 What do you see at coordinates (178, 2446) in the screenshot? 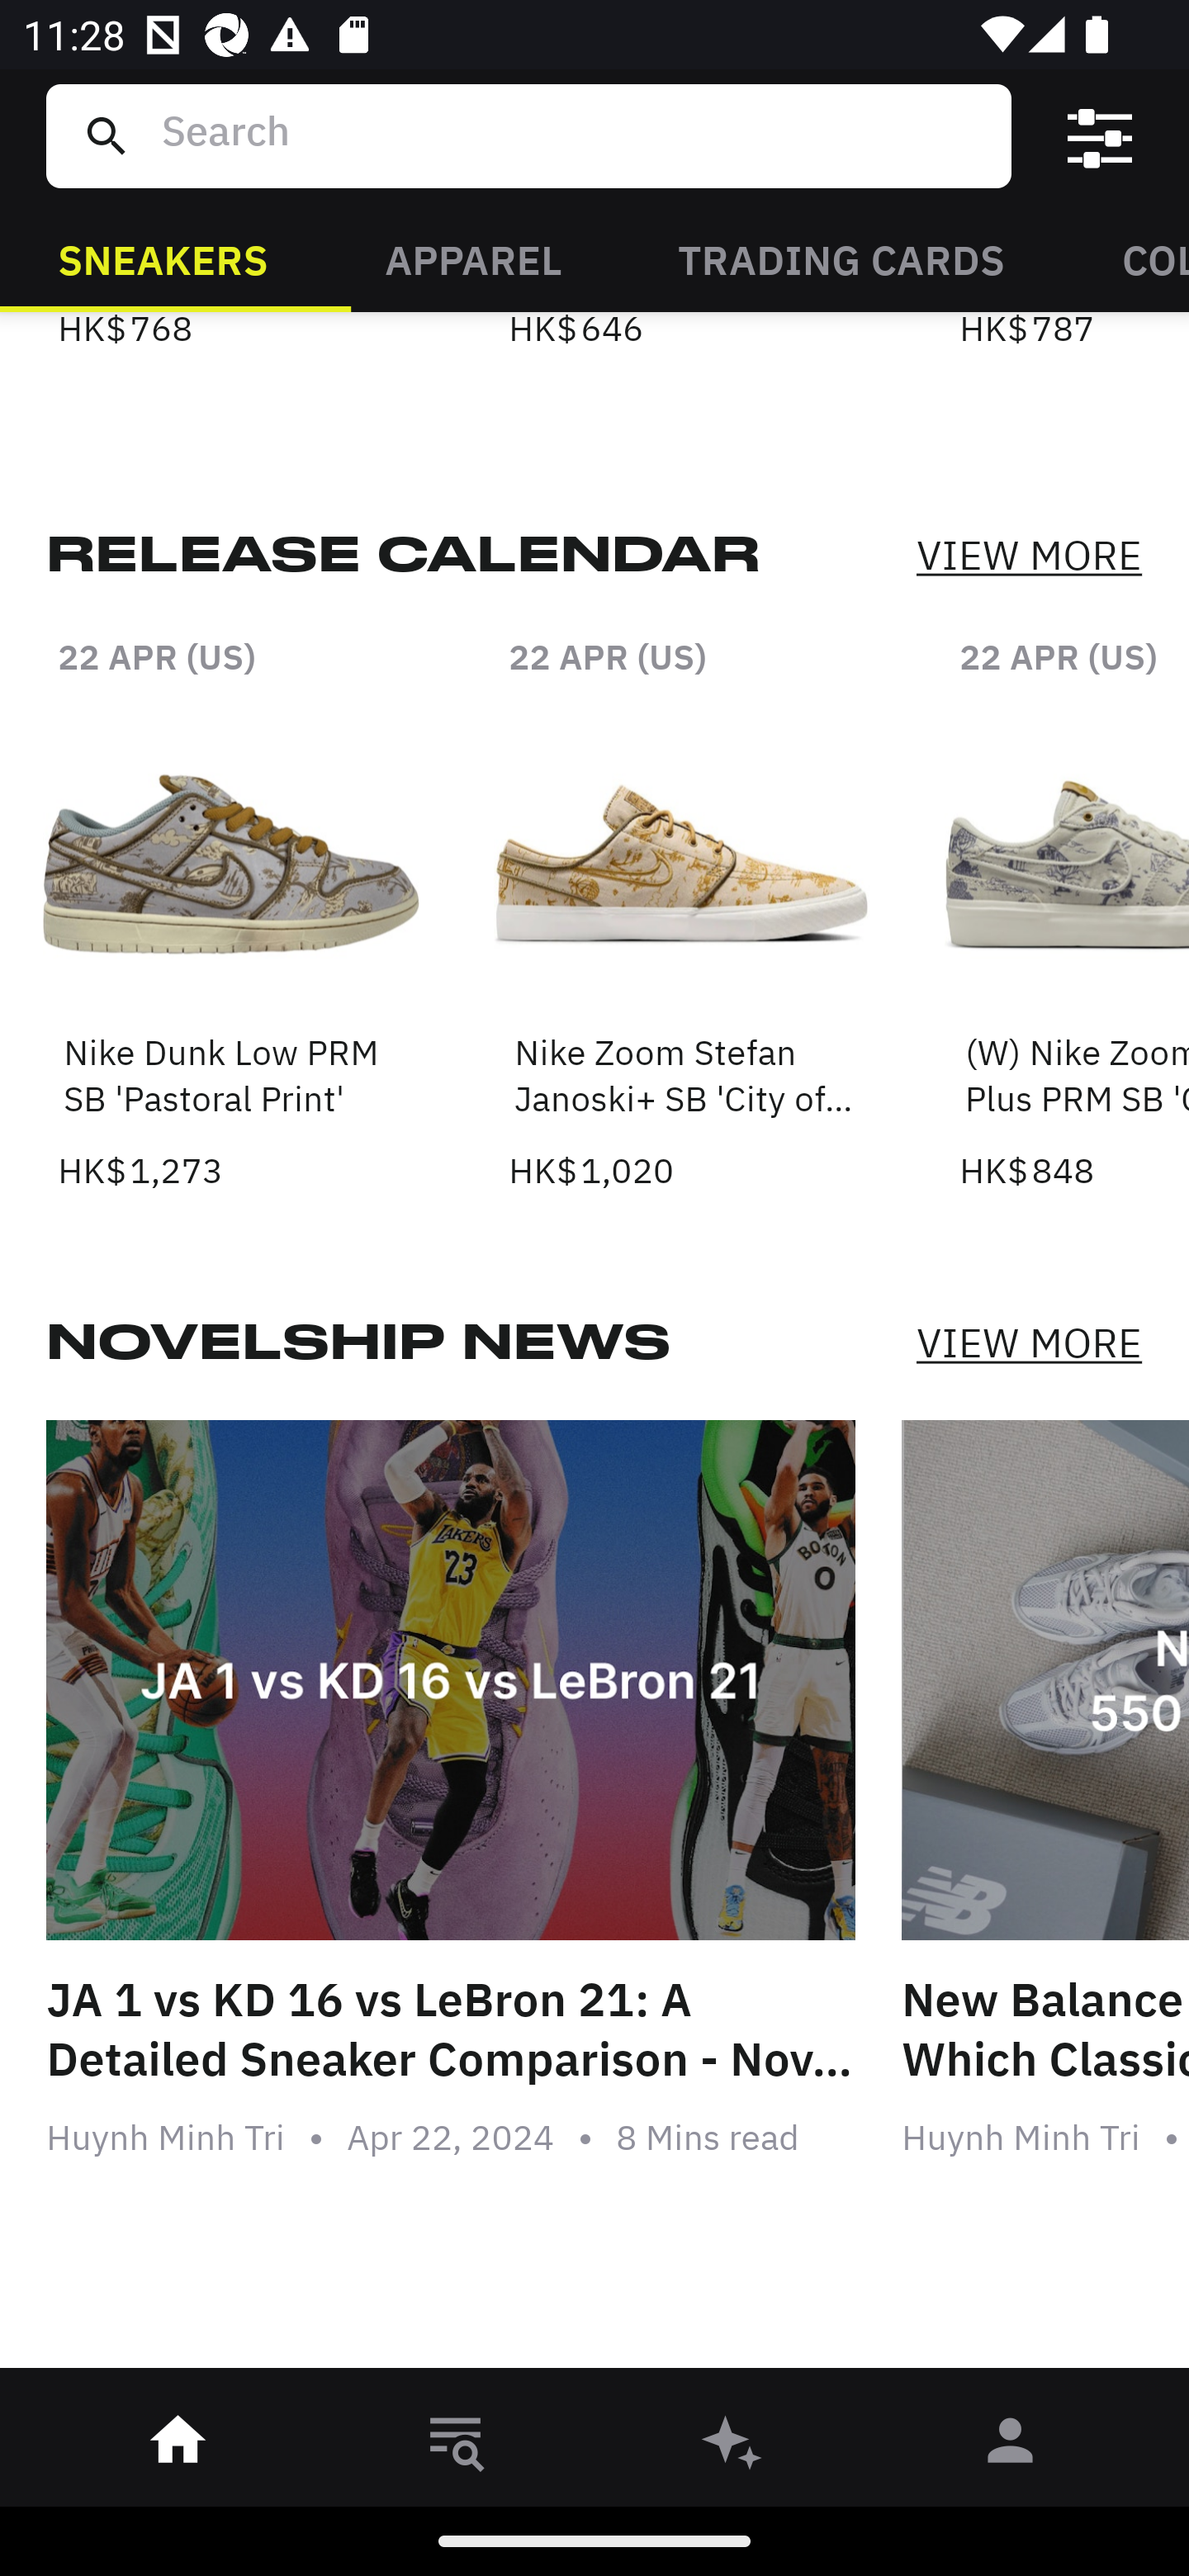
I see `󰋜` at bounding box center [178, 2446].